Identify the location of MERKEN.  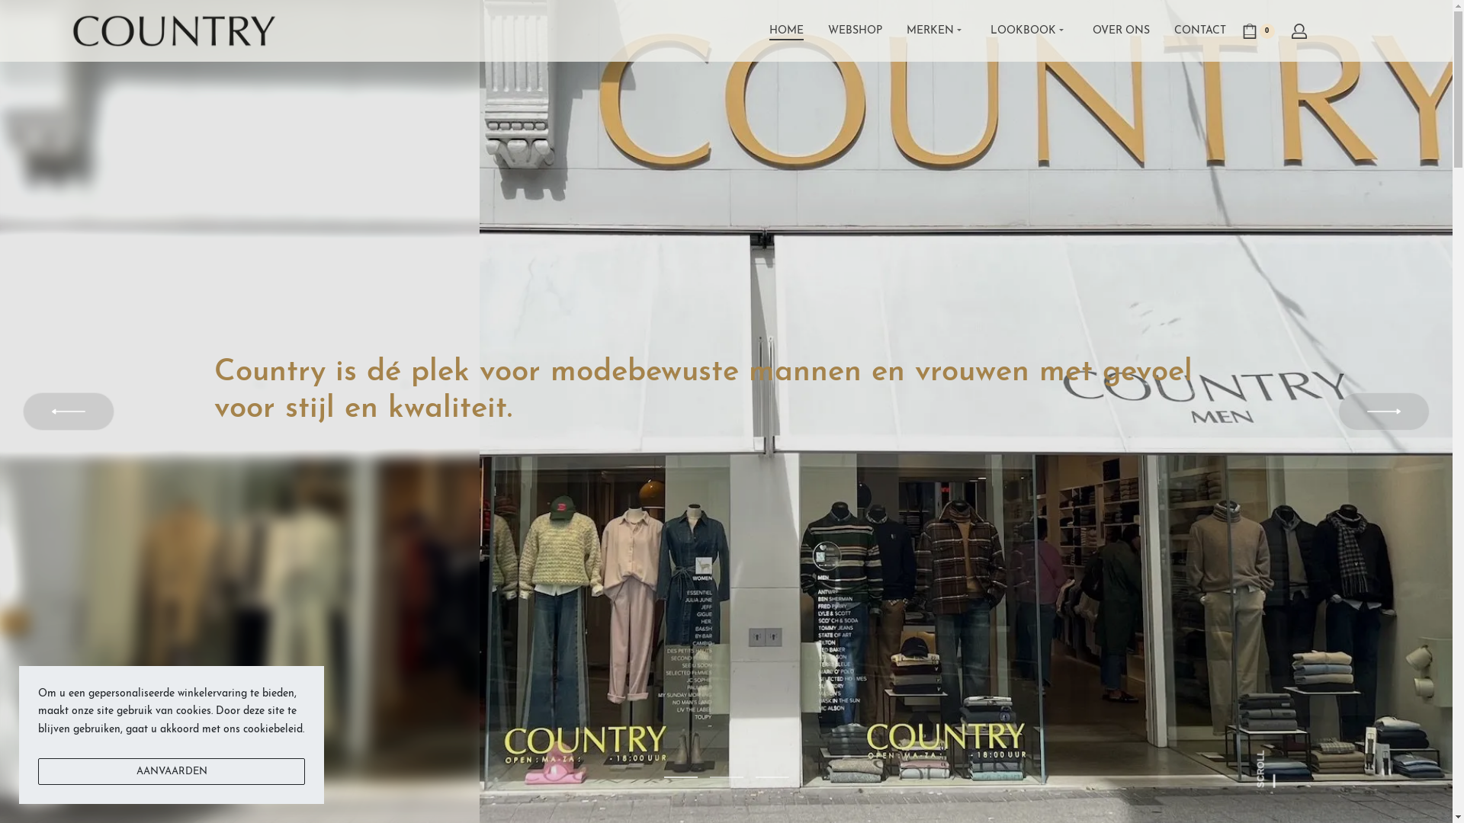
(936, 31).